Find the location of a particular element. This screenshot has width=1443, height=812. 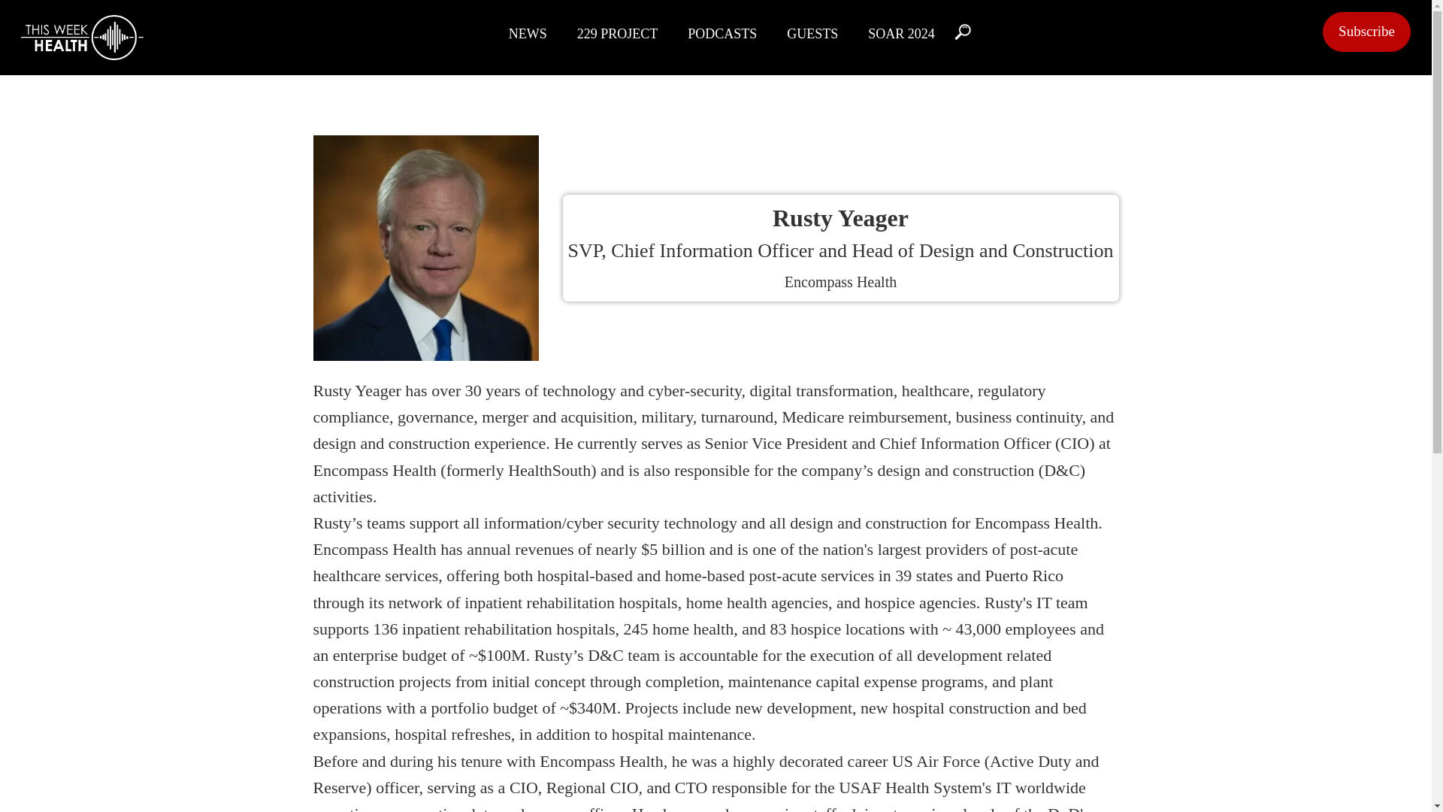

Subscribe is located at coordinates (1366, 32).